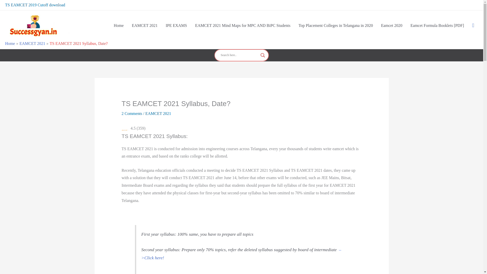 This screenshot has height=274, width=487. I want to click on EAMCET 2021 Mind Maps for MPC AND BiPC Students, so click(242, 25).